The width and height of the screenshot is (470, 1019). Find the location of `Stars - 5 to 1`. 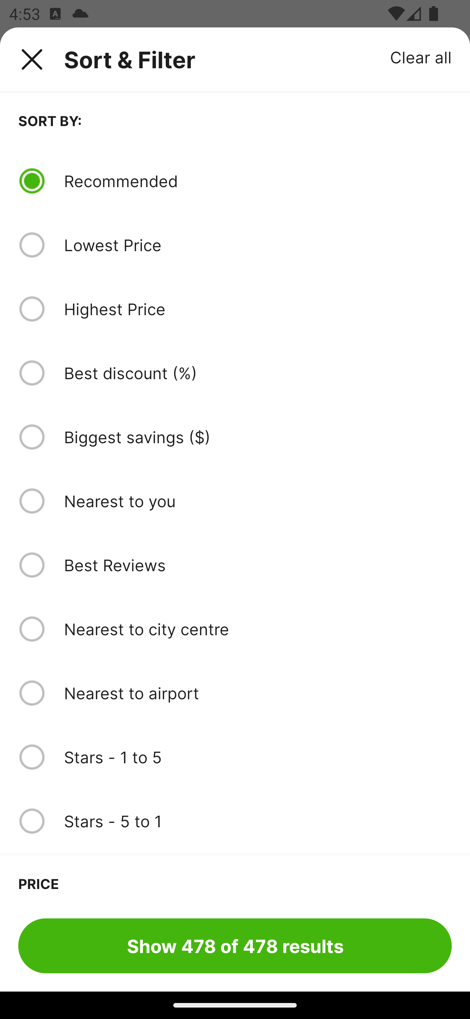

Stars - 5 to 1 is located at coordinates (258, 821).